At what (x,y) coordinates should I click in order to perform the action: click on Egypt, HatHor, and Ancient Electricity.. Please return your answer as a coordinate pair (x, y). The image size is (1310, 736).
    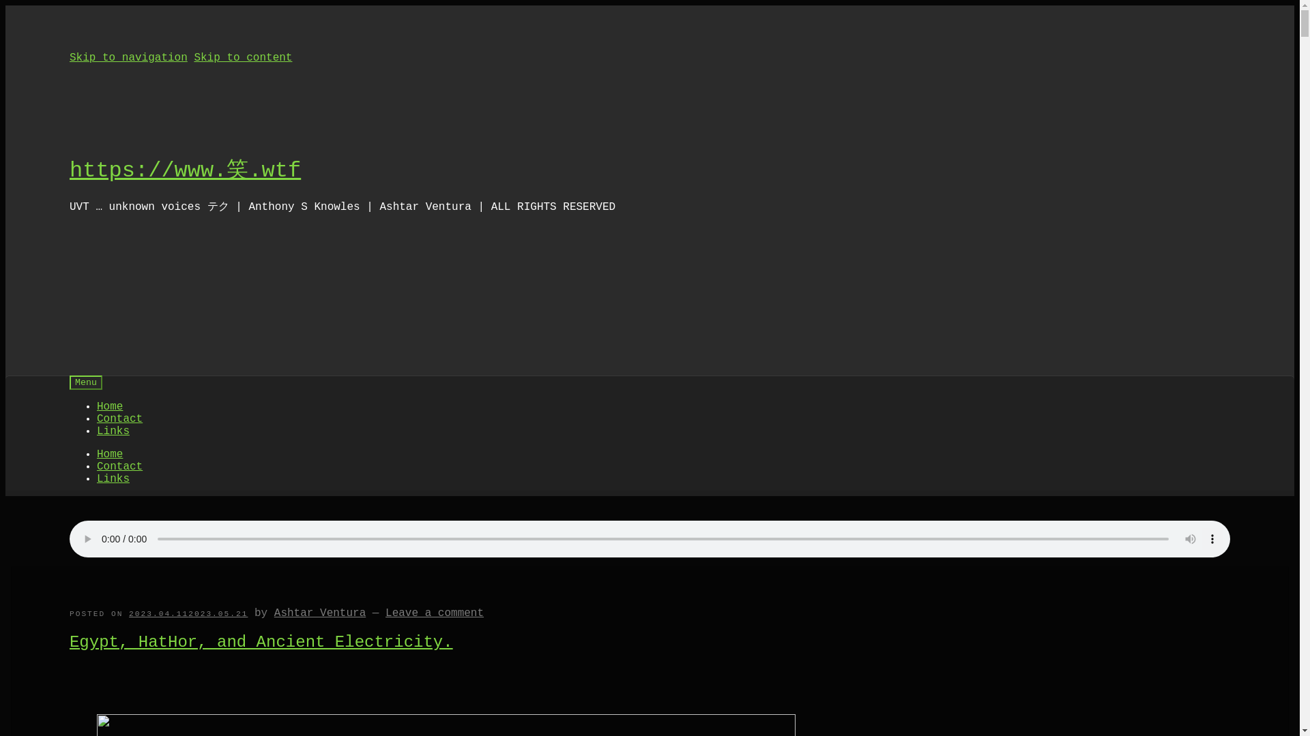
    Looking at the image, I should click on (261, 642).